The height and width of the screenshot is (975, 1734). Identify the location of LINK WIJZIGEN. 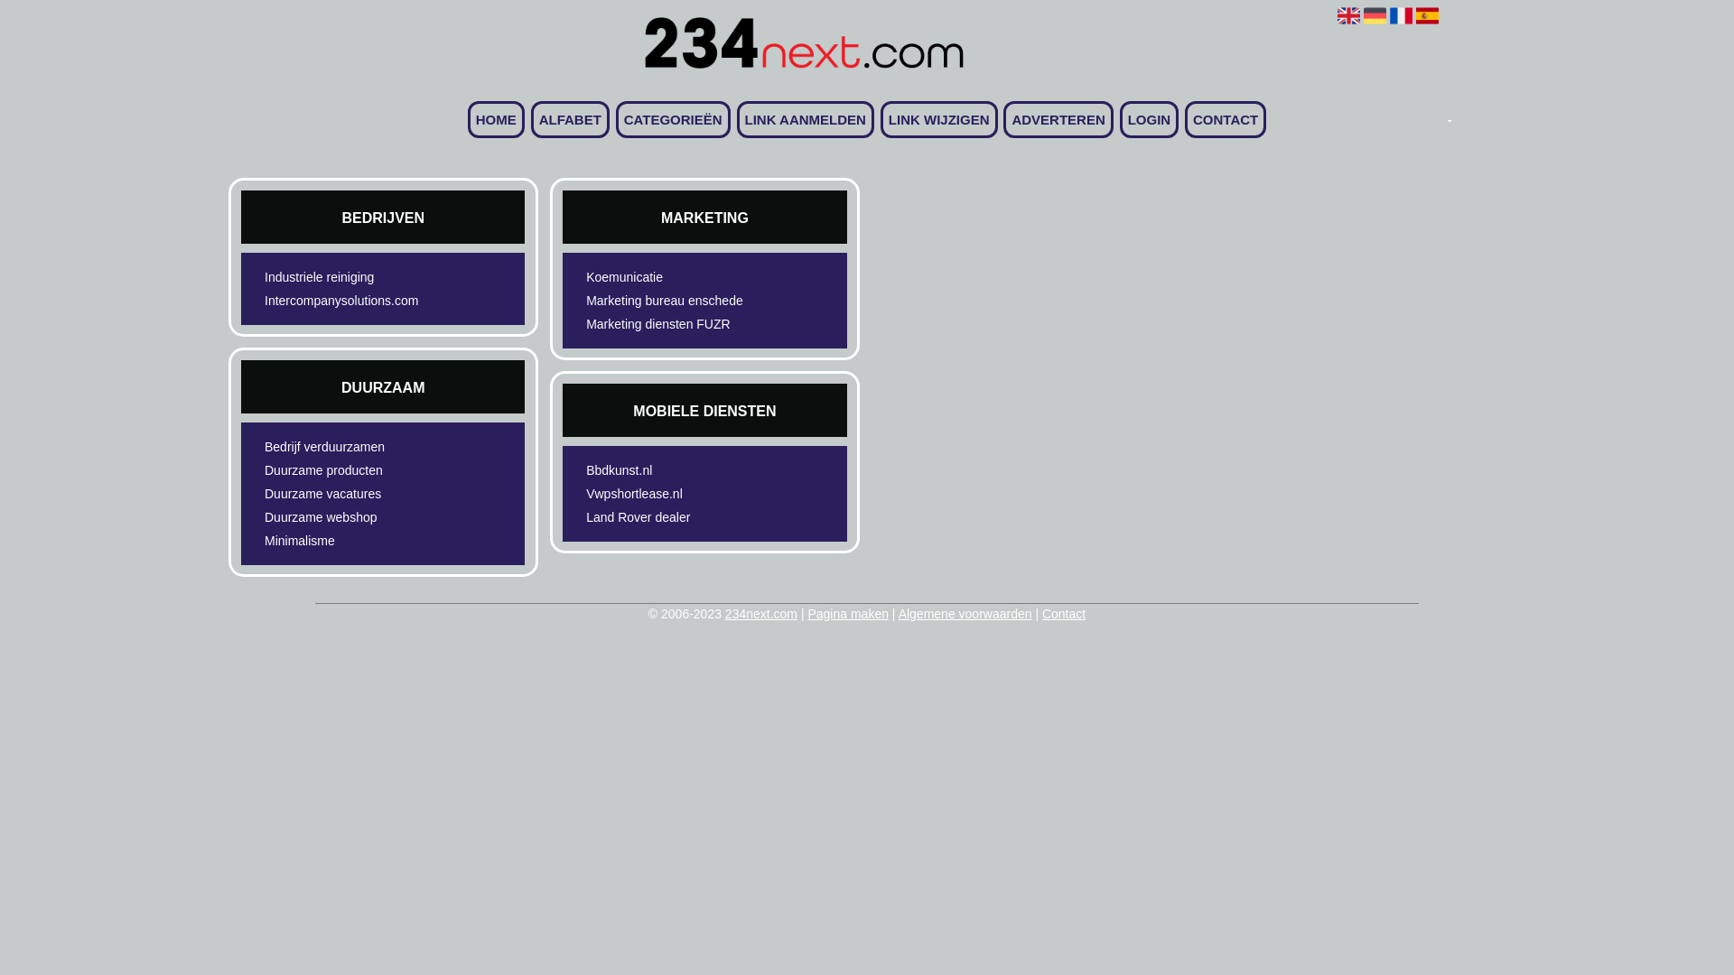
(939, 119).